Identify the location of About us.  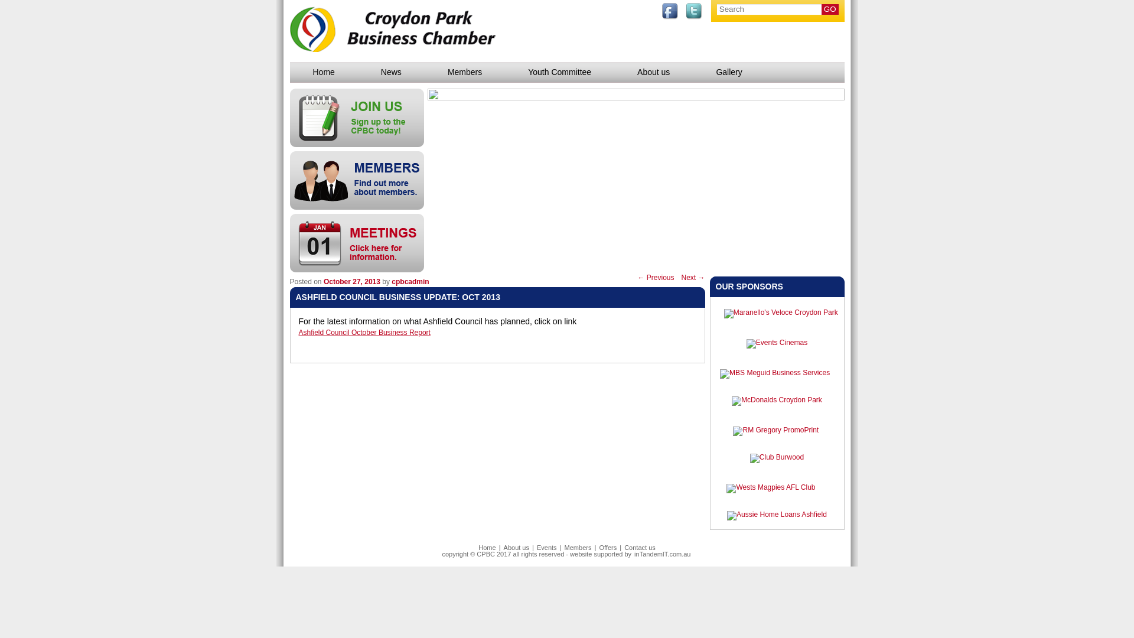
(516, 548).